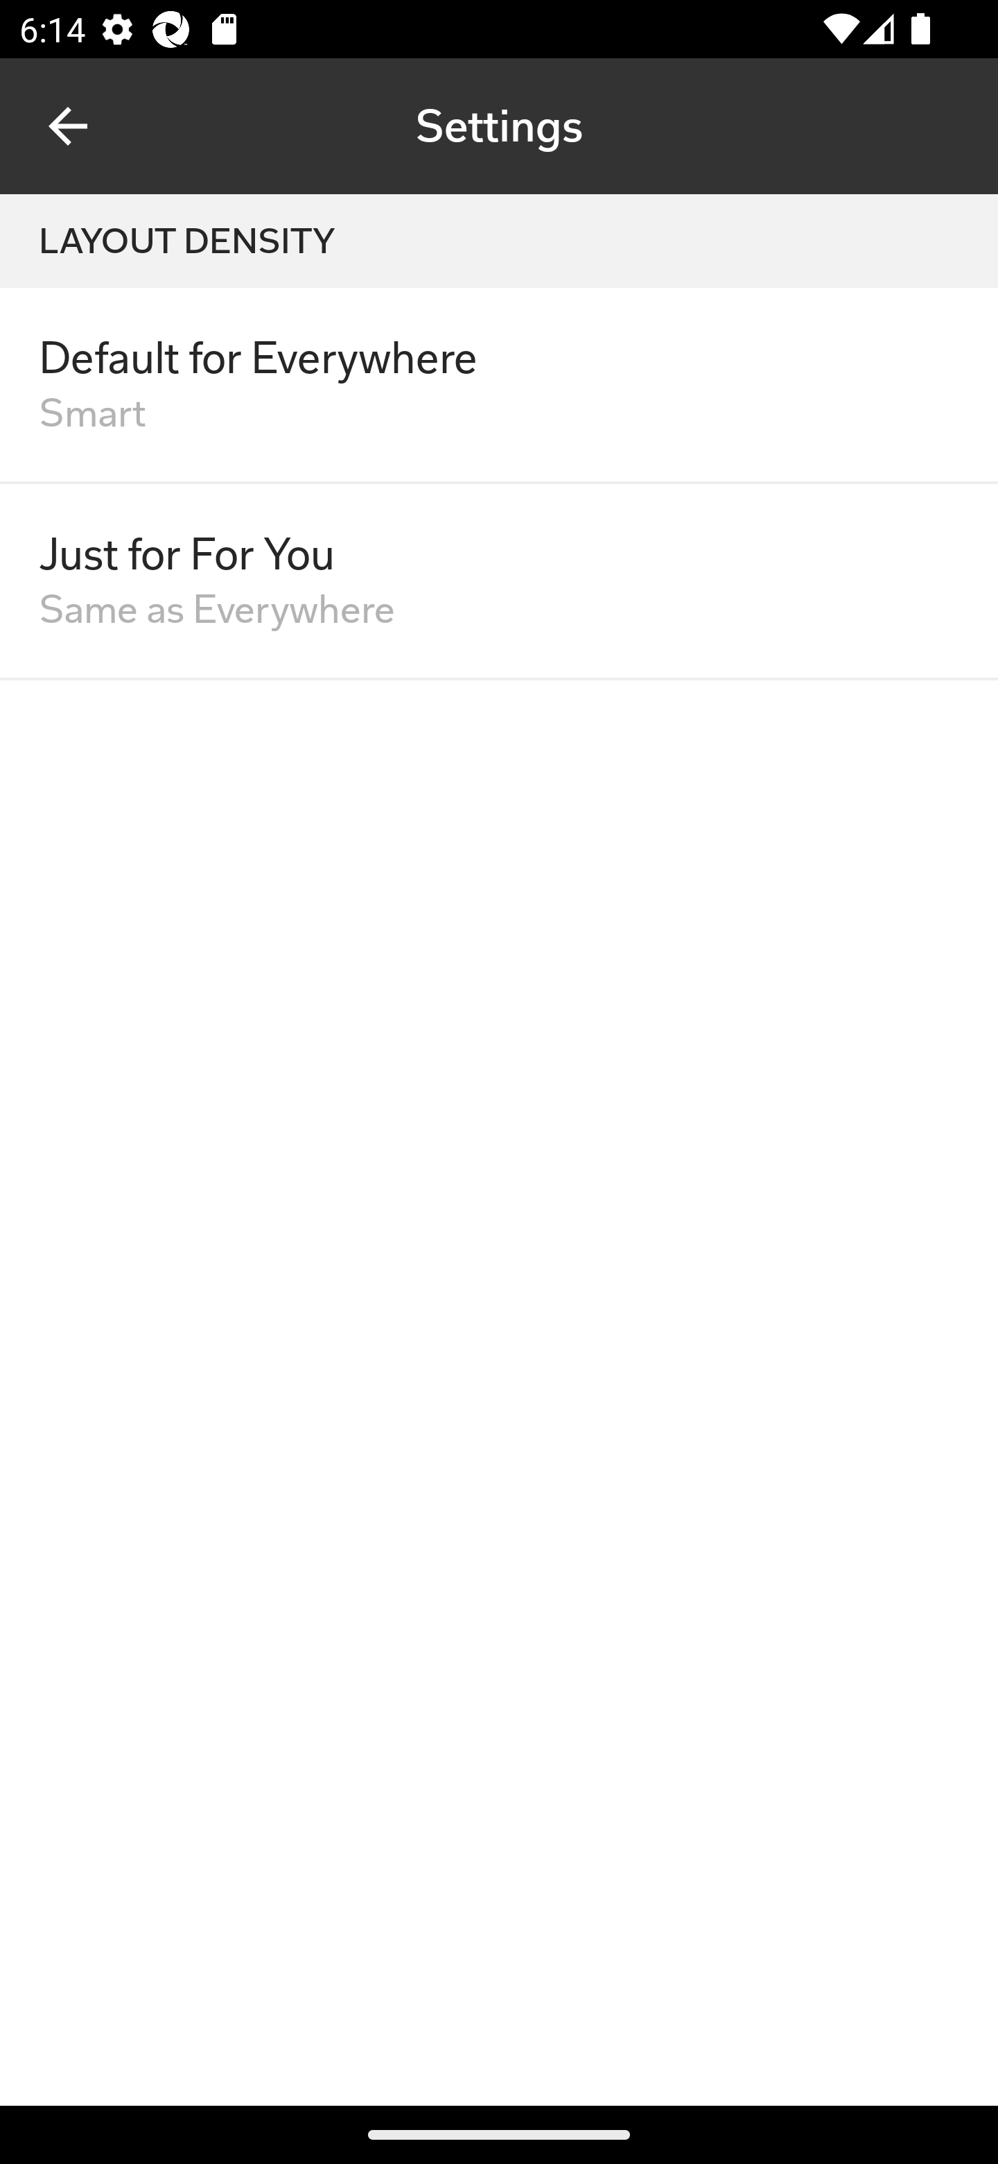 The image size is (998, 2164). I want to click on Back, so click(68, 126).